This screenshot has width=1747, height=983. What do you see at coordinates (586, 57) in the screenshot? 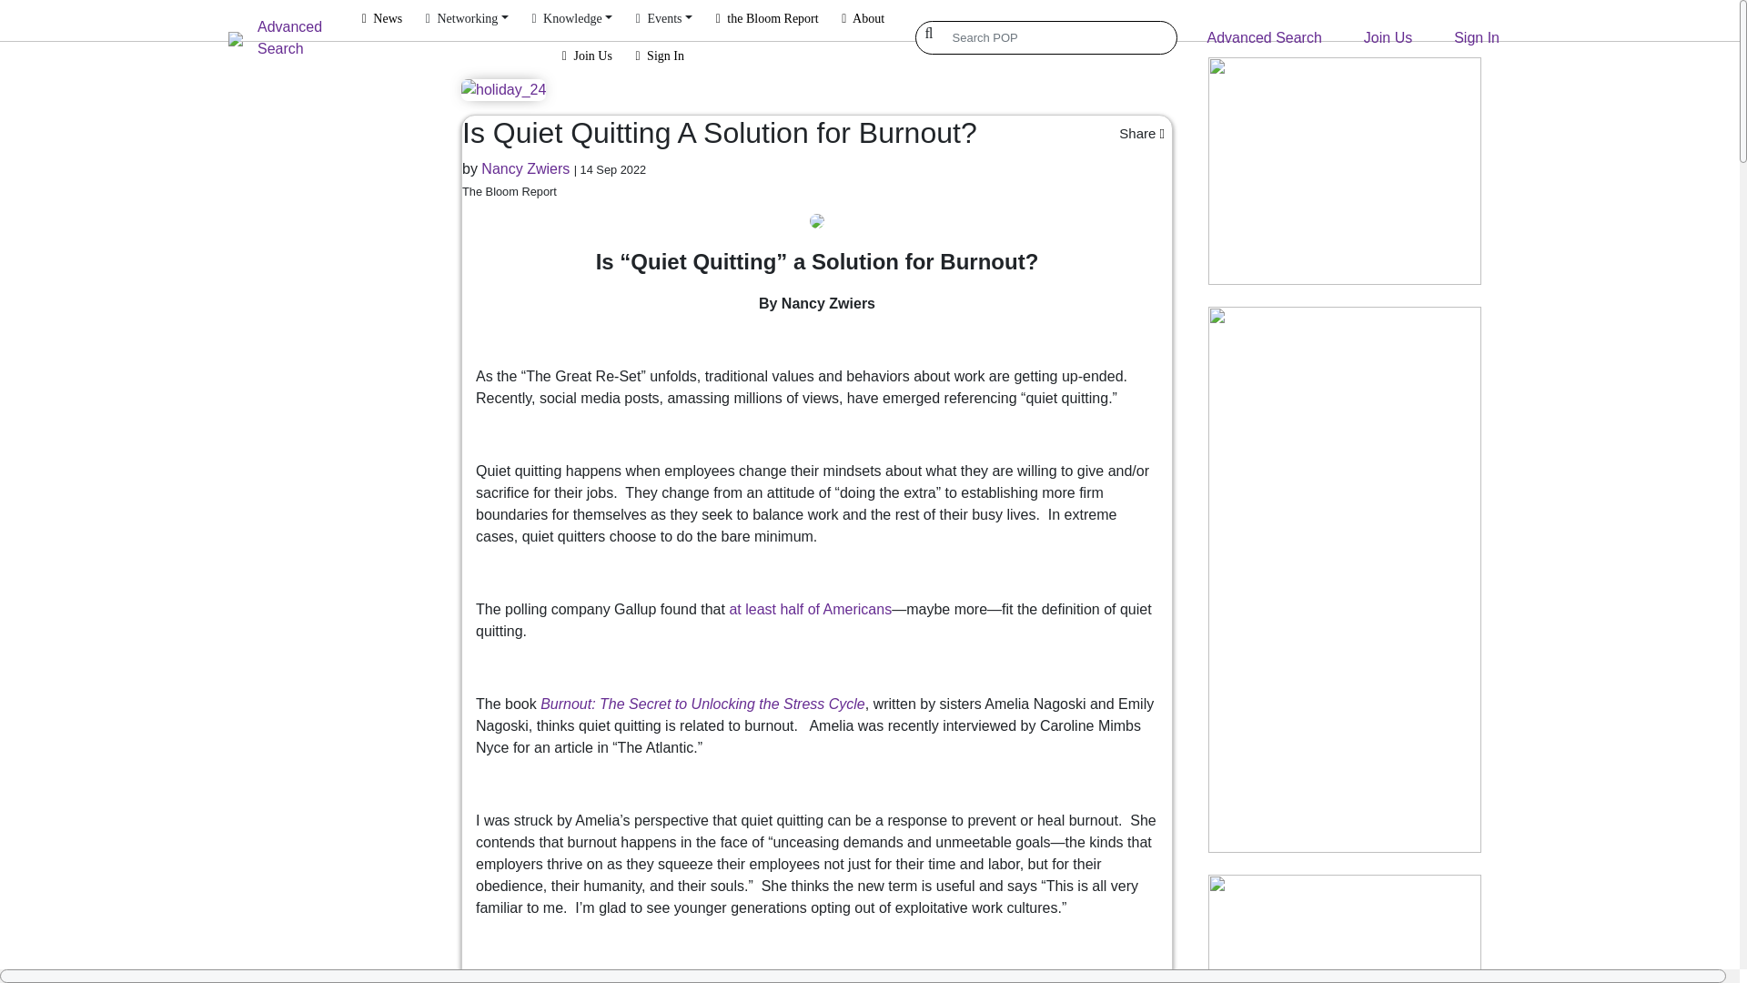
I see `Join Us` at bounding box center [586, 57].